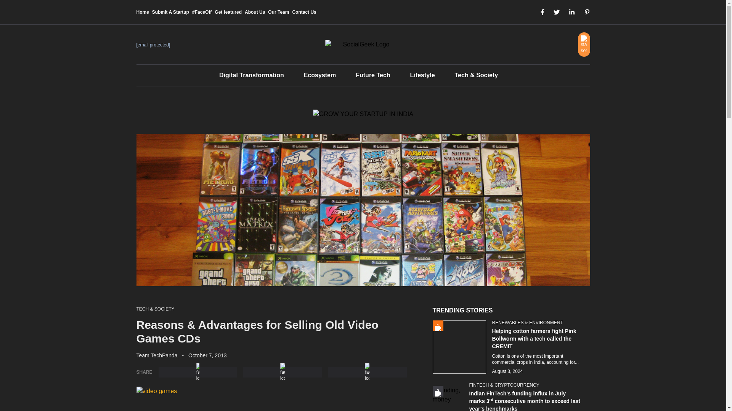 This screenshot has height=411, width=732. What do you see at coordinates (373, 75) in the screenshot?
I see `Future Tech` at bounding box center [373, 75].